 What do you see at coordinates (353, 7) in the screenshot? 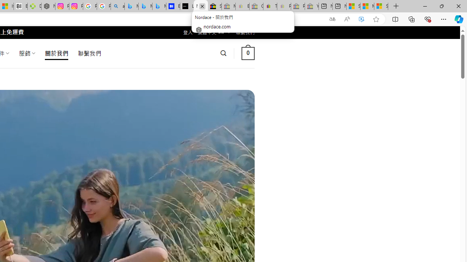
I see `Shanghai, China hourly forecast | Microsoft Weather` at bounding box center [353, 7].